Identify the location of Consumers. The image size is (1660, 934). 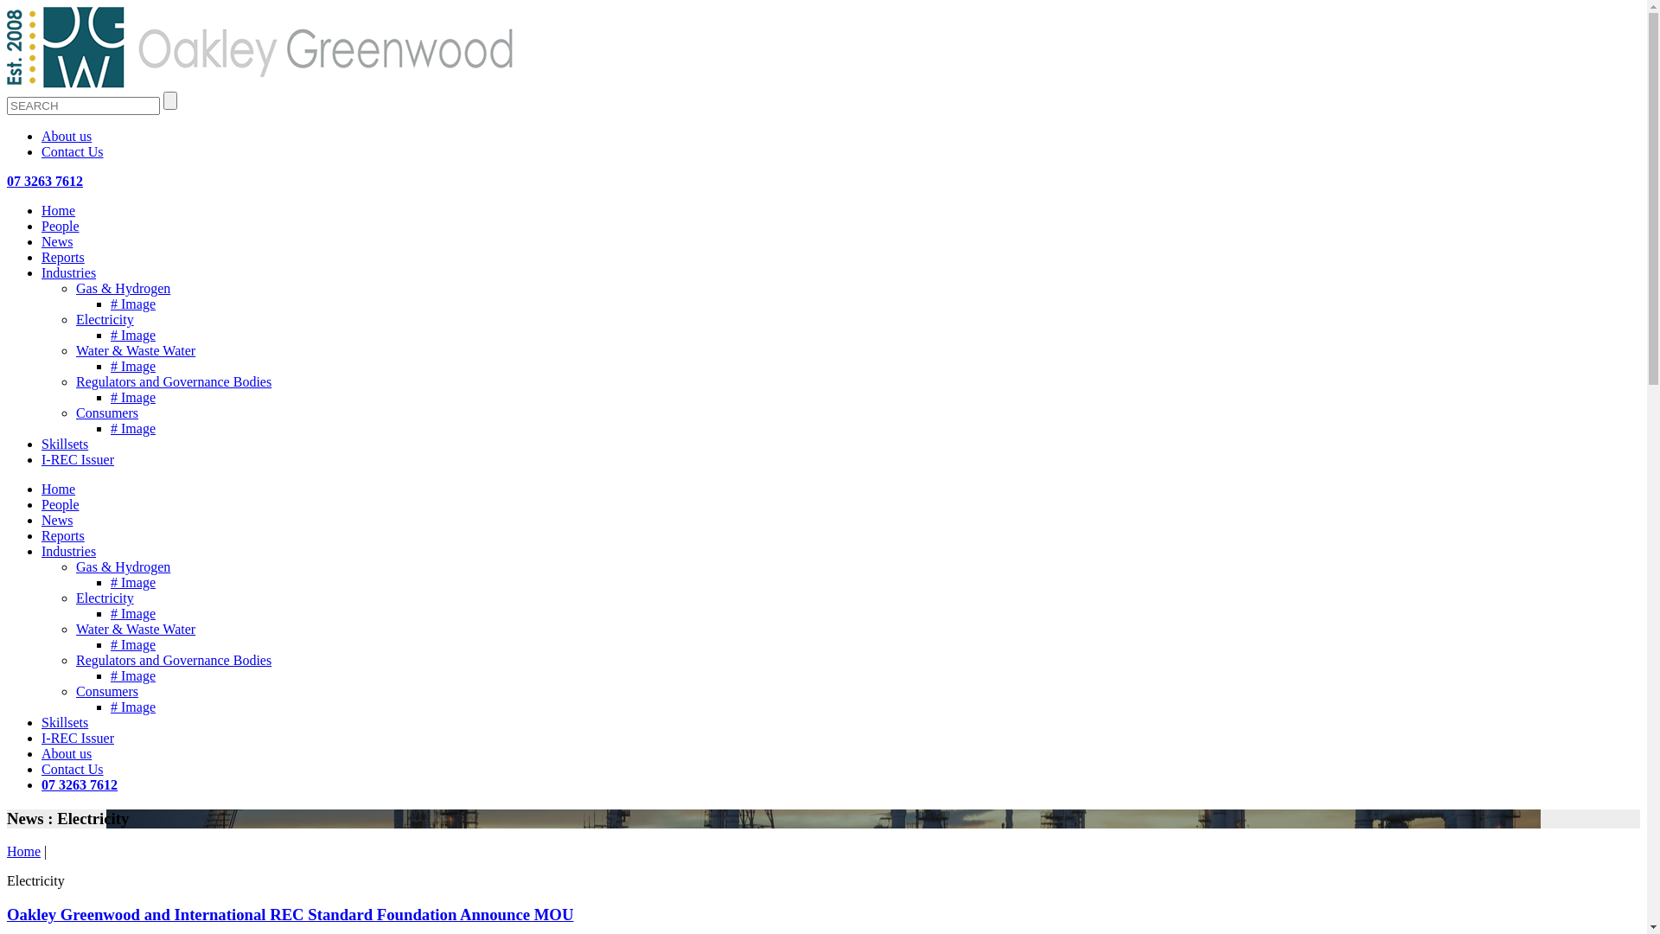
(107, 692).